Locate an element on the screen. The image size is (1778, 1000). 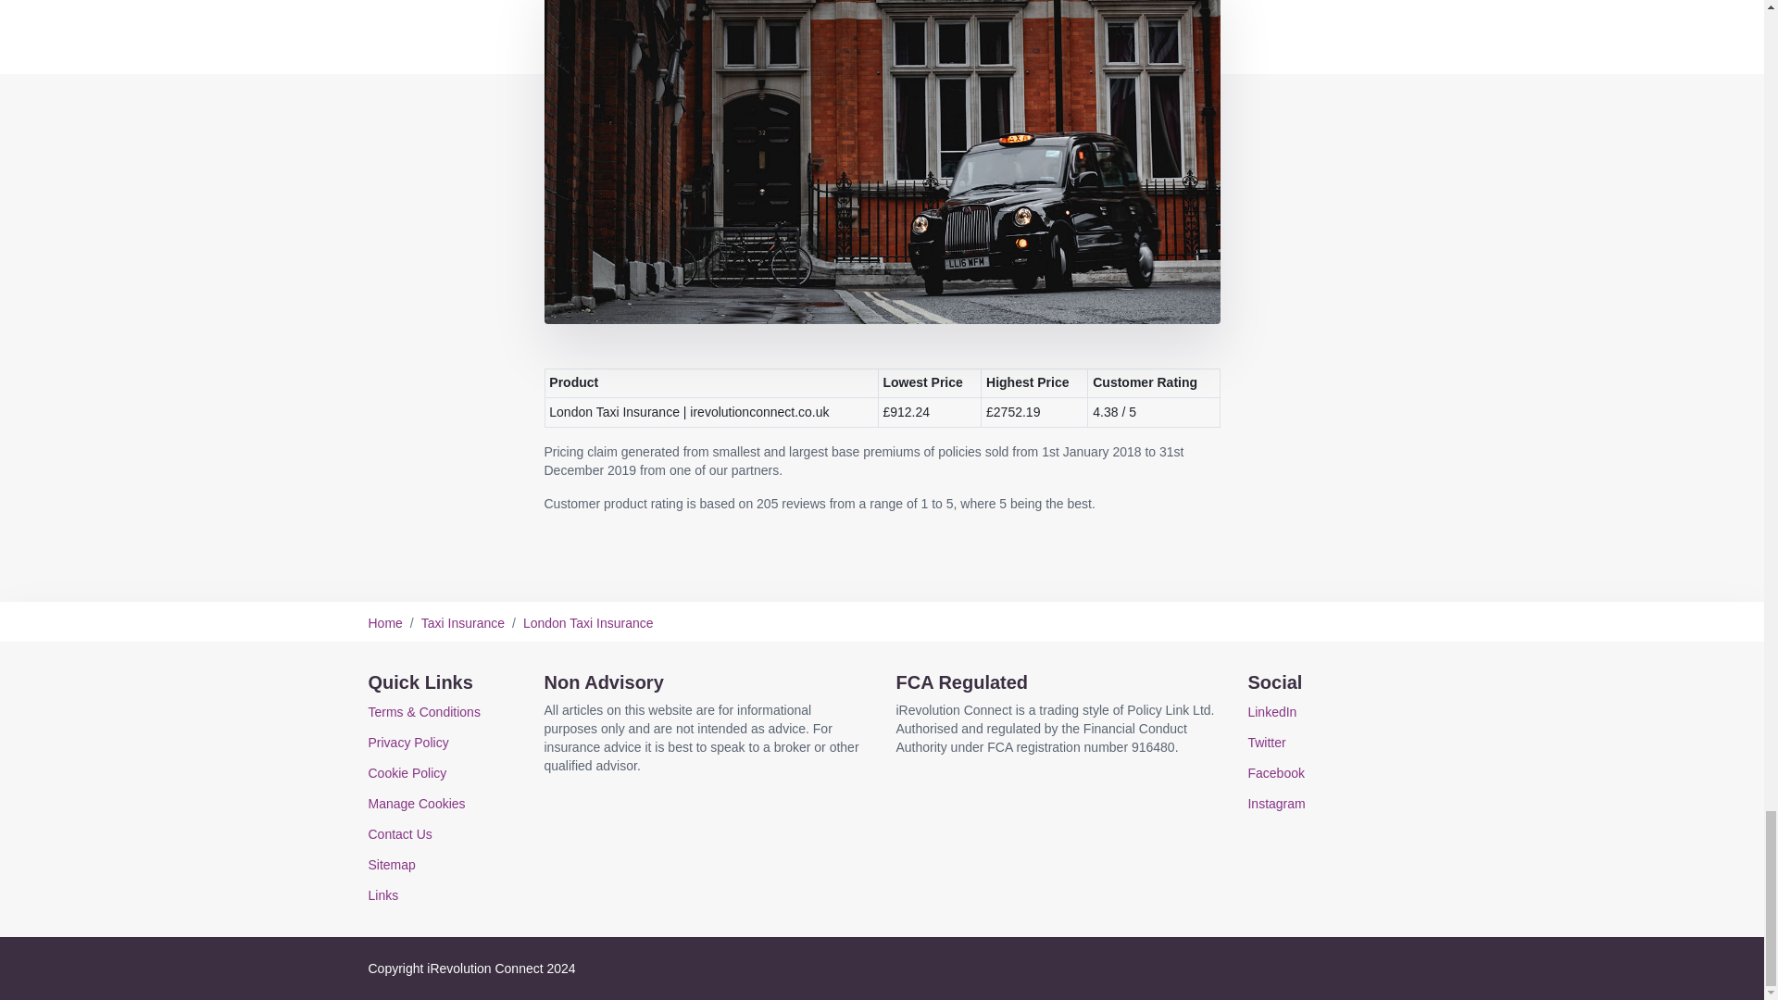
Cookie Policy is located at coordinates (407, 773).